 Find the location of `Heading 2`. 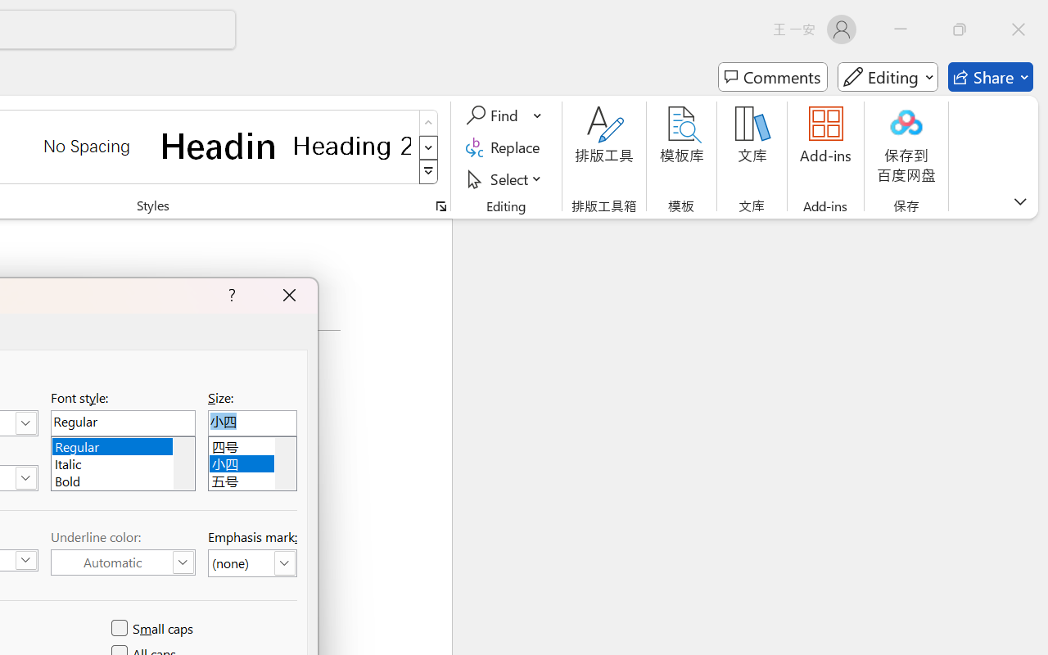

Heading 2 is located at coordinates (352, 146).